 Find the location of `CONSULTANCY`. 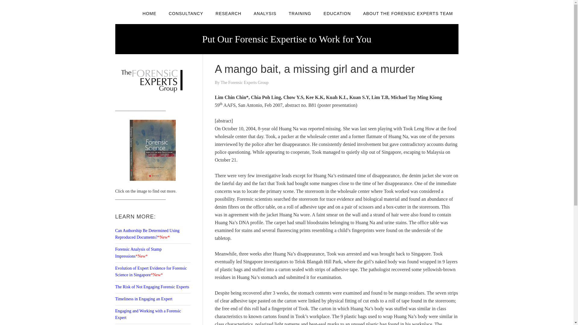

CONSULTANCY is located at coordinates (186, 13).